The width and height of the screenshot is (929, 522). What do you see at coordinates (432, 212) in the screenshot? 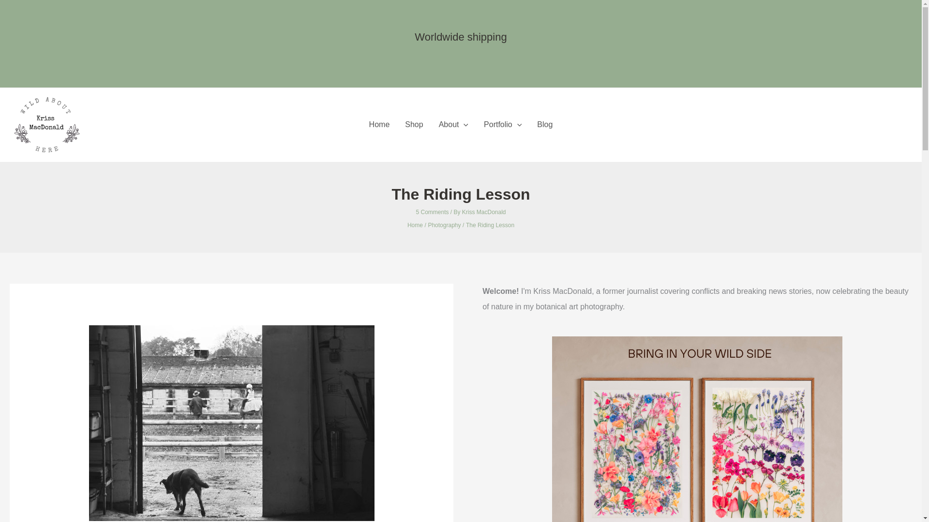
I see `5 Comments` at bounding box center [432, 212].